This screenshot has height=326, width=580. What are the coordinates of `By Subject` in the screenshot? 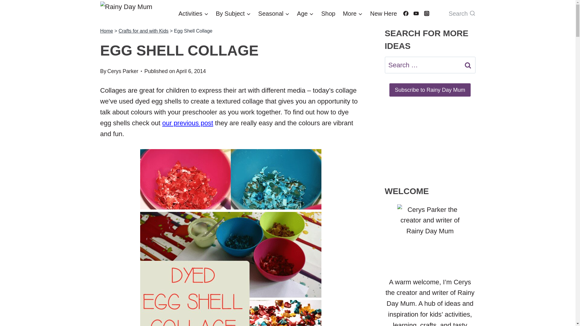 It's located at (233, 14).